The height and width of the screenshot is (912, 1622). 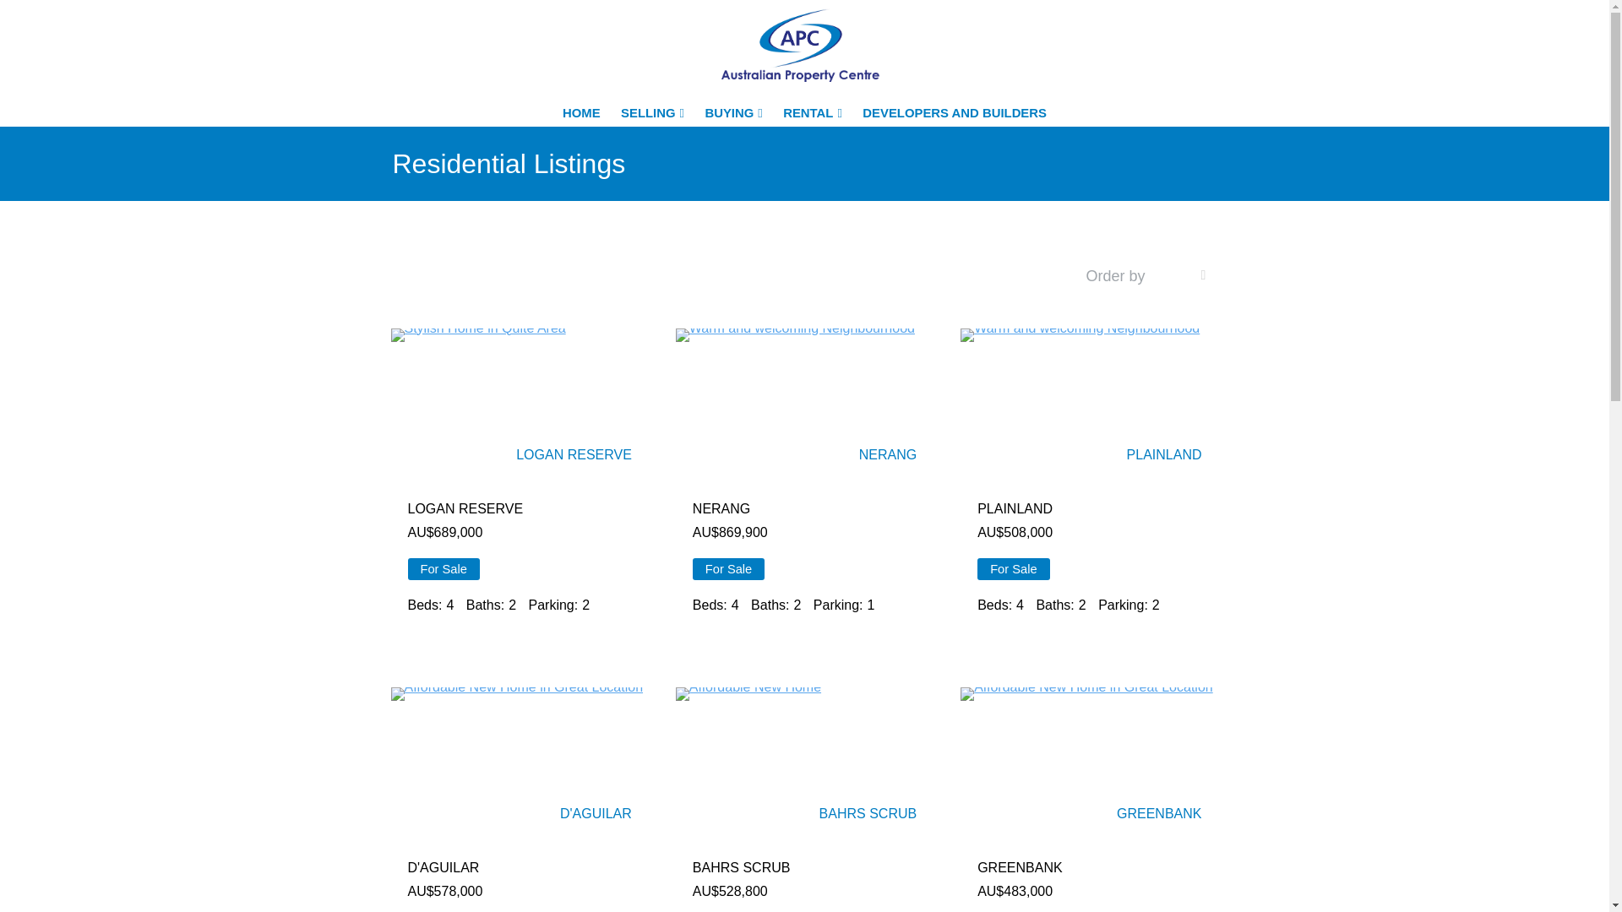 What do you see at coordinates (868, 814) in the screenshot?
I see `BAHRS SCRUB` at bounding box center [868, 814].